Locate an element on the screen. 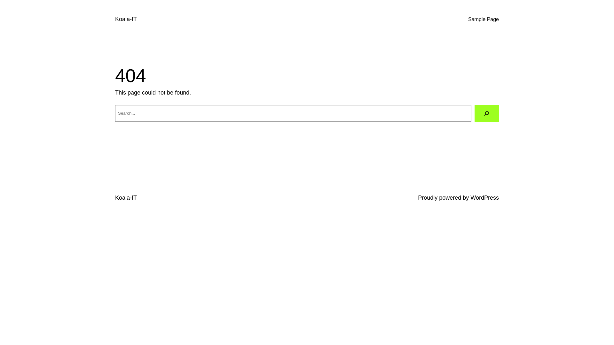 This screenshot has width=614, height=345. Sample Page is located at coordinates (484, 19).